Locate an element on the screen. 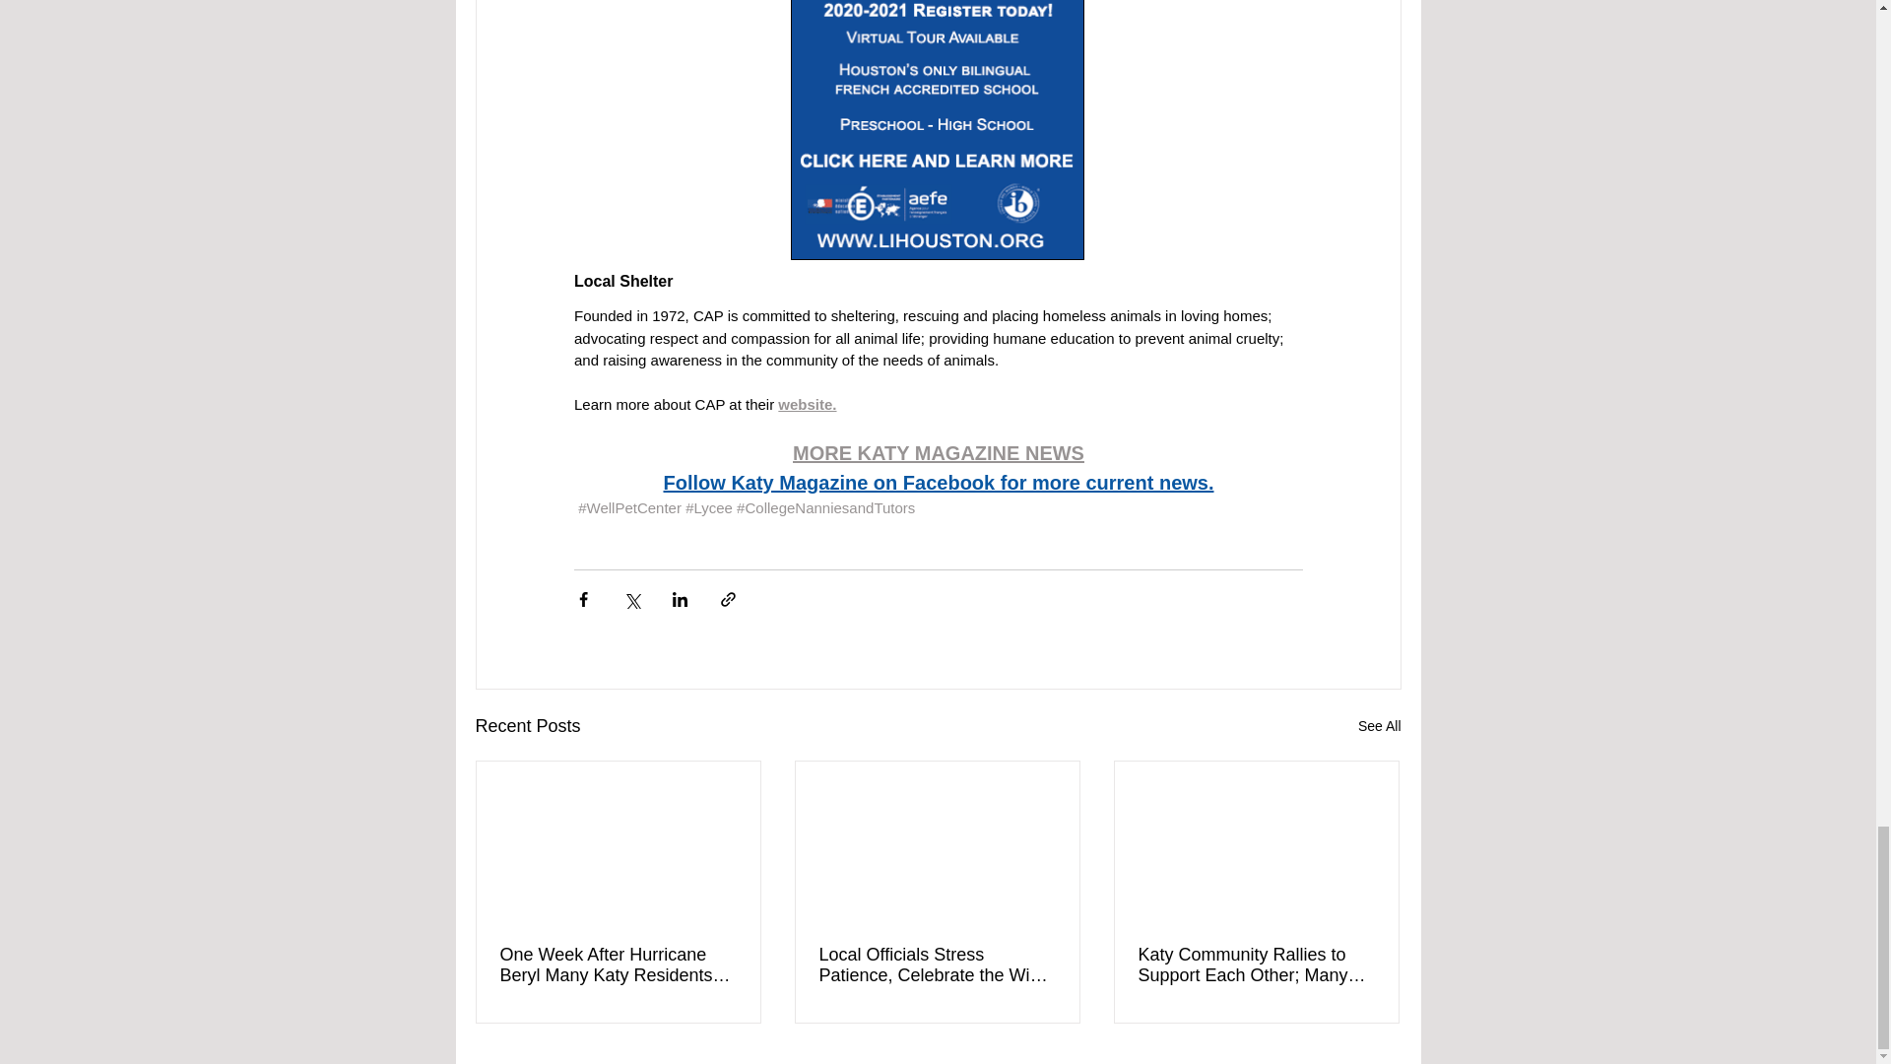 The image size is (1891, 1064). See All is located at coordinates (1379, 725).